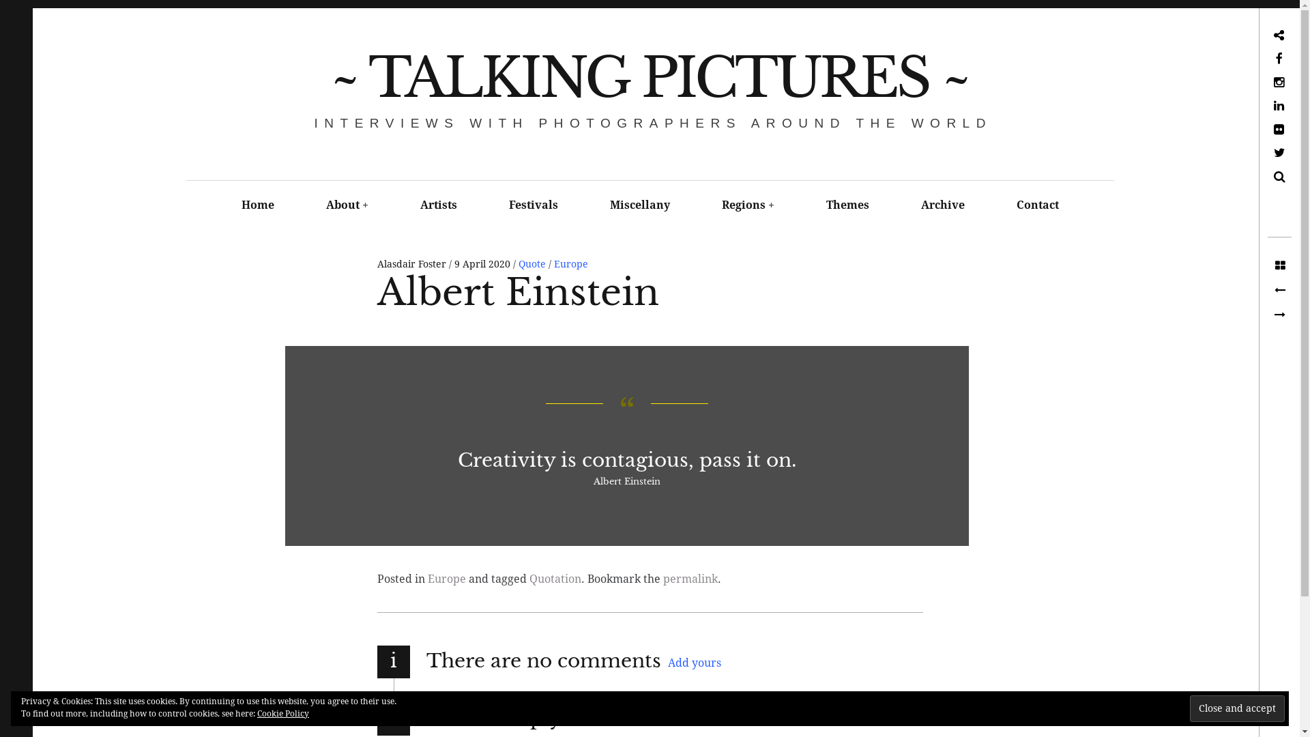  What do you see at coordinates (744, 205) in the screenshot?
I see `Regions` at bounding box center [744, 205].